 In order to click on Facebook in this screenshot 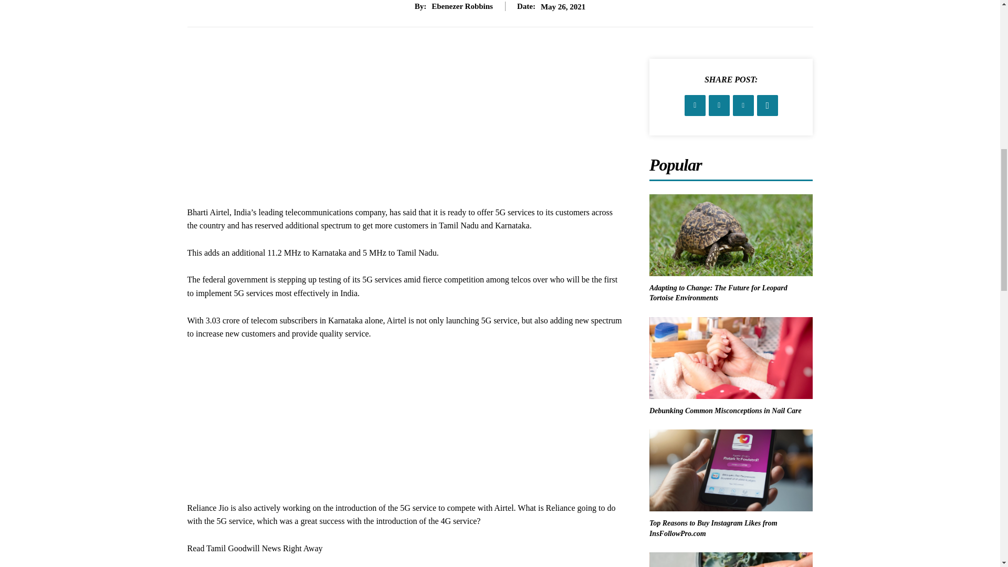, I will do `click(695, 106)`.